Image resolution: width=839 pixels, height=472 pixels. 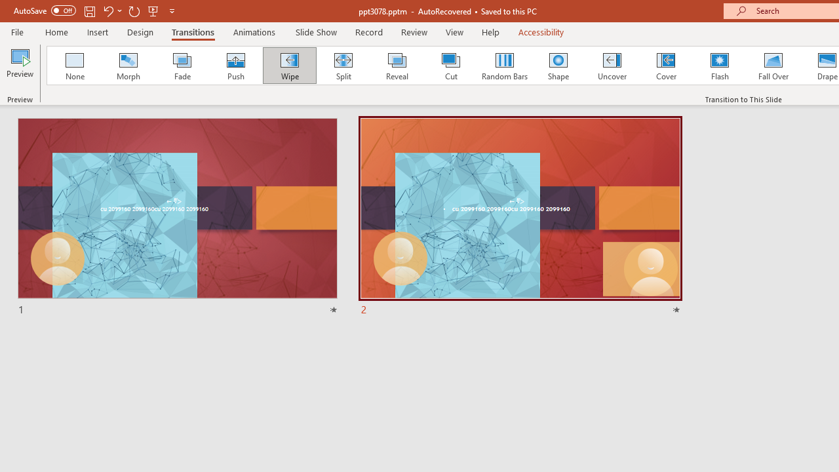 What do you see at coordinates (666, 66) in the screenshot?
I see `Cover` at bounding box center [666, 66].